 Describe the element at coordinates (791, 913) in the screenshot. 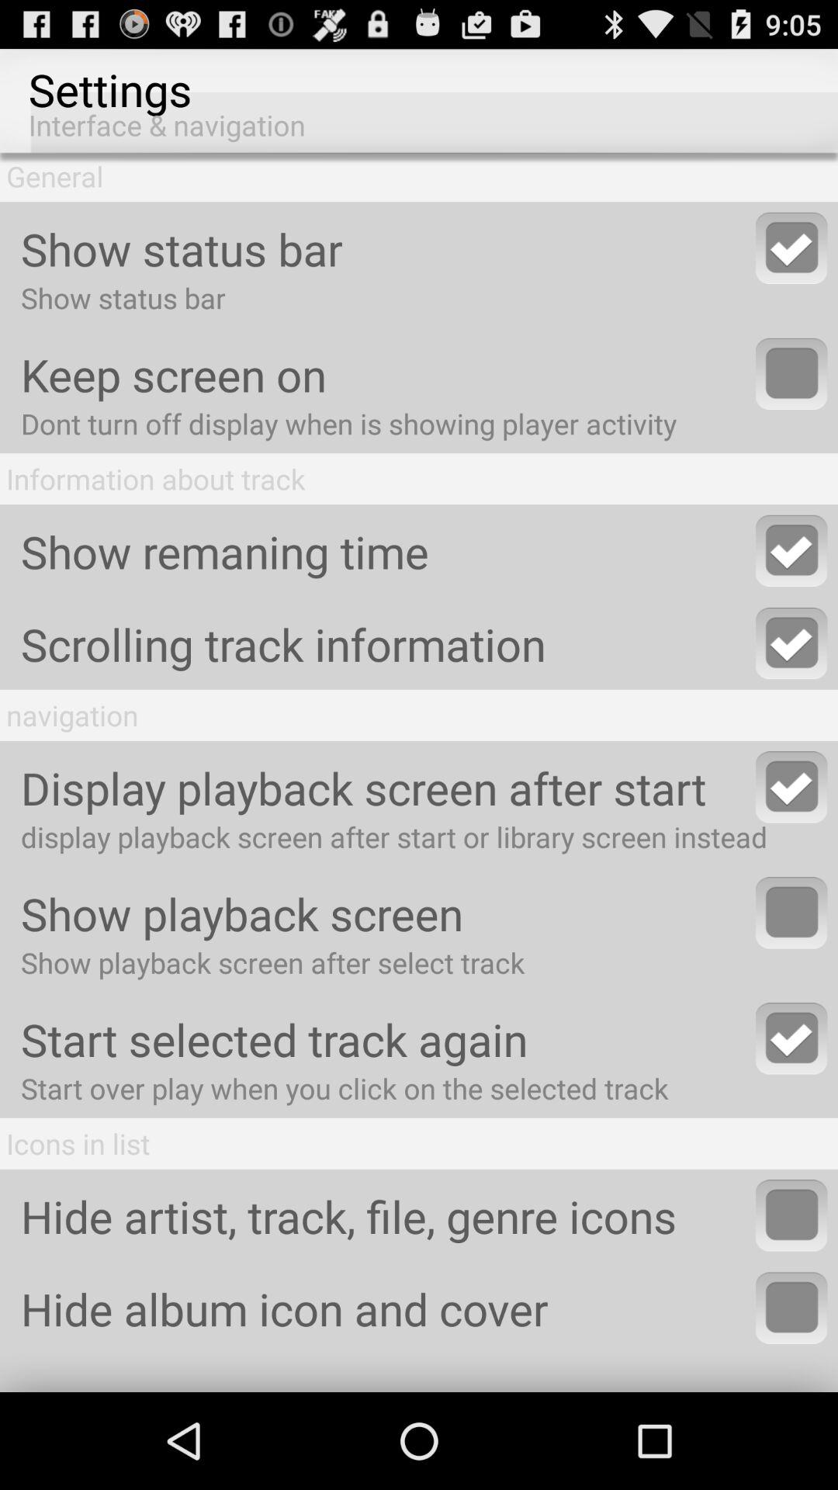

I see `toggle playback screen option` at that location.